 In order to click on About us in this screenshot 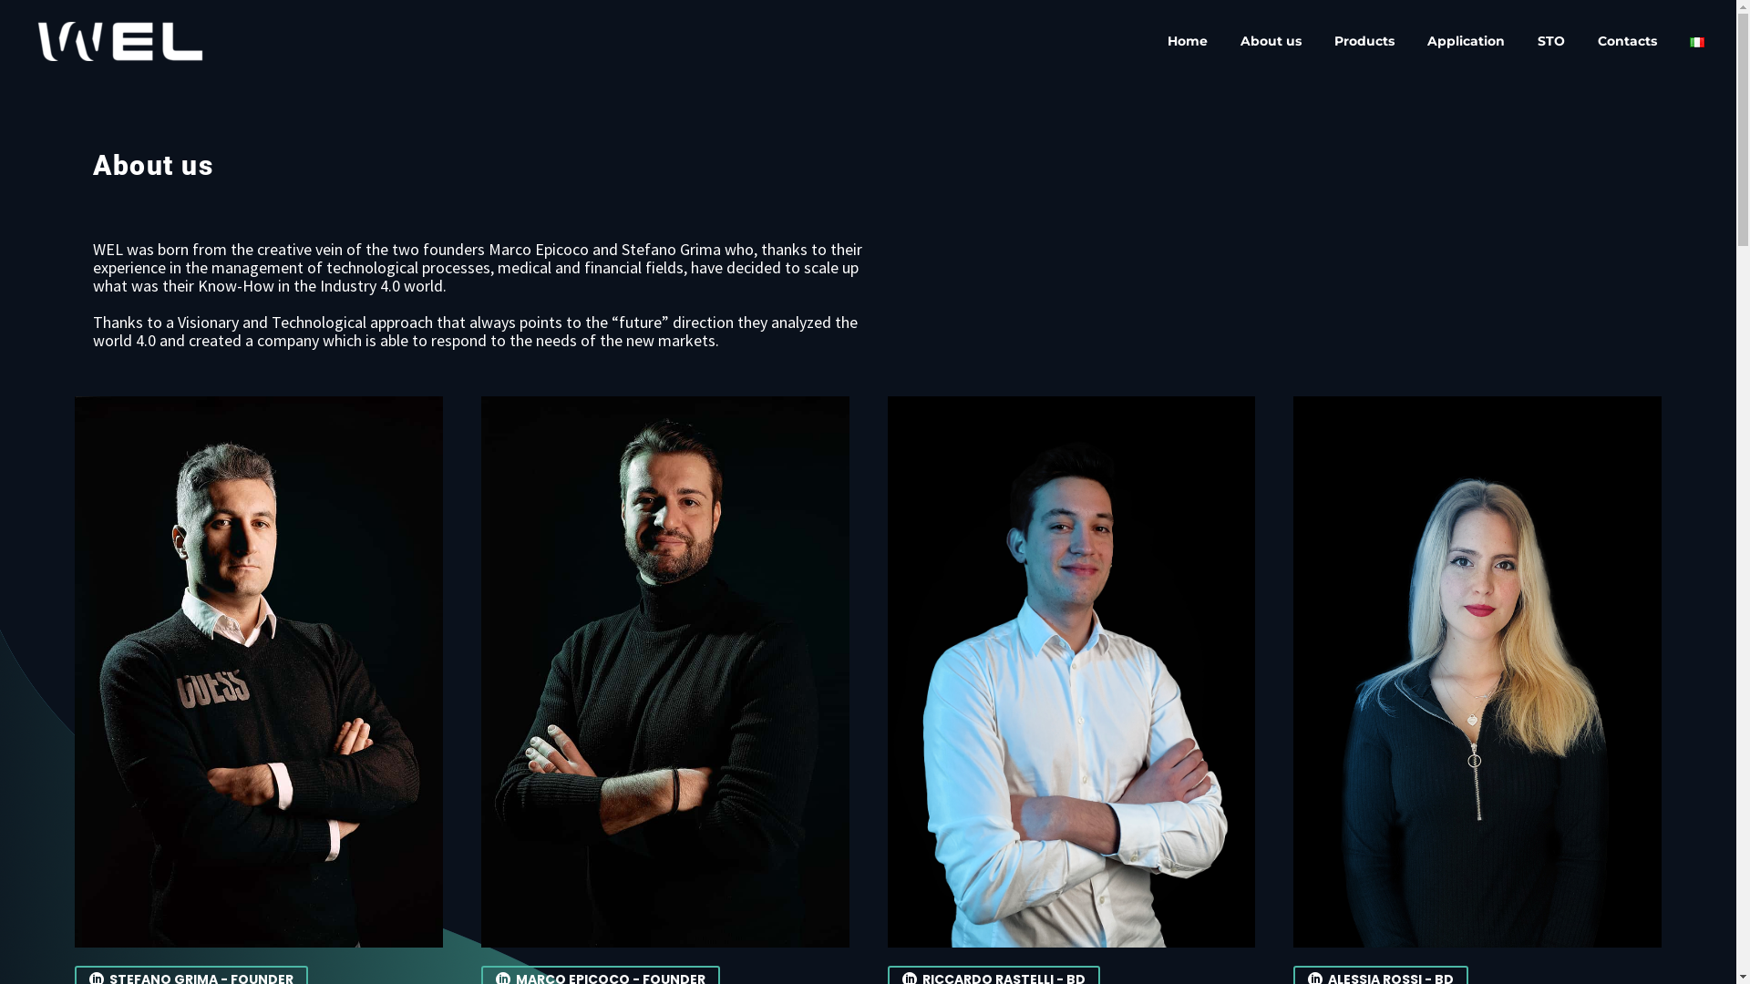, I will do `click(1271, 42)`.